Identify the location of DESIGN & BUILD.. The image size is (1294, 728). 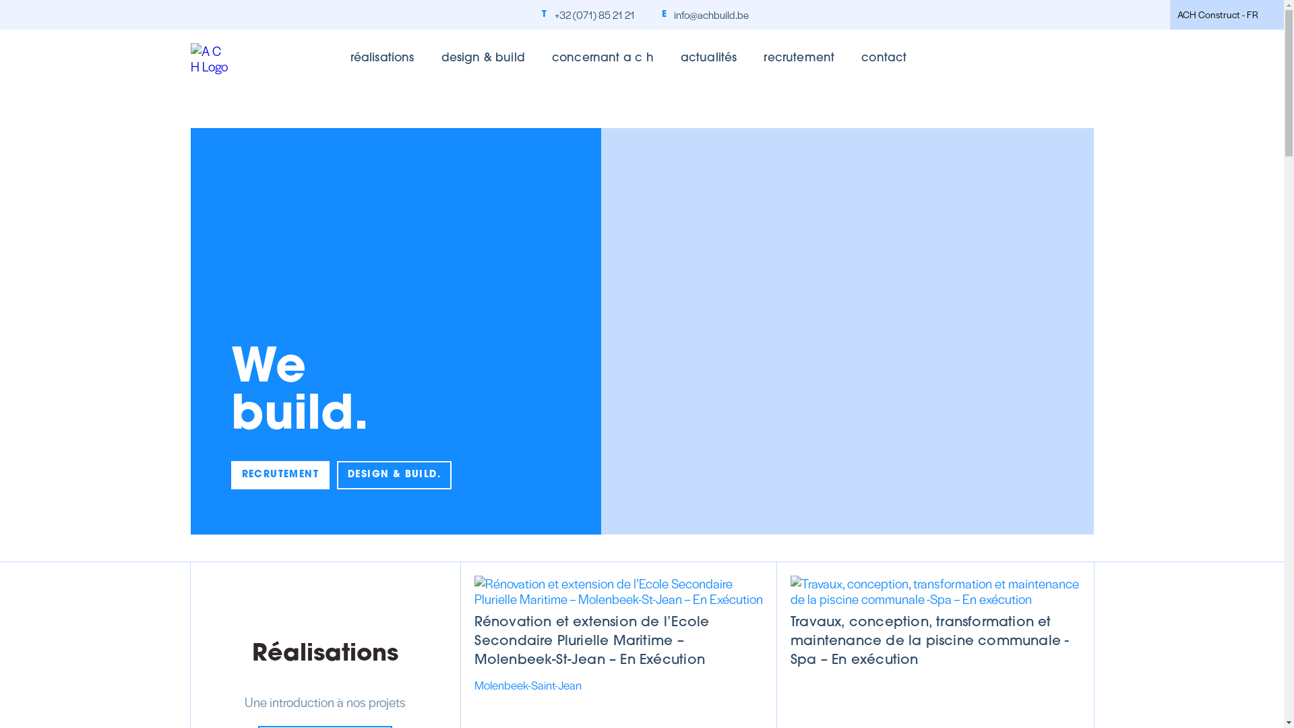
(394, 475).